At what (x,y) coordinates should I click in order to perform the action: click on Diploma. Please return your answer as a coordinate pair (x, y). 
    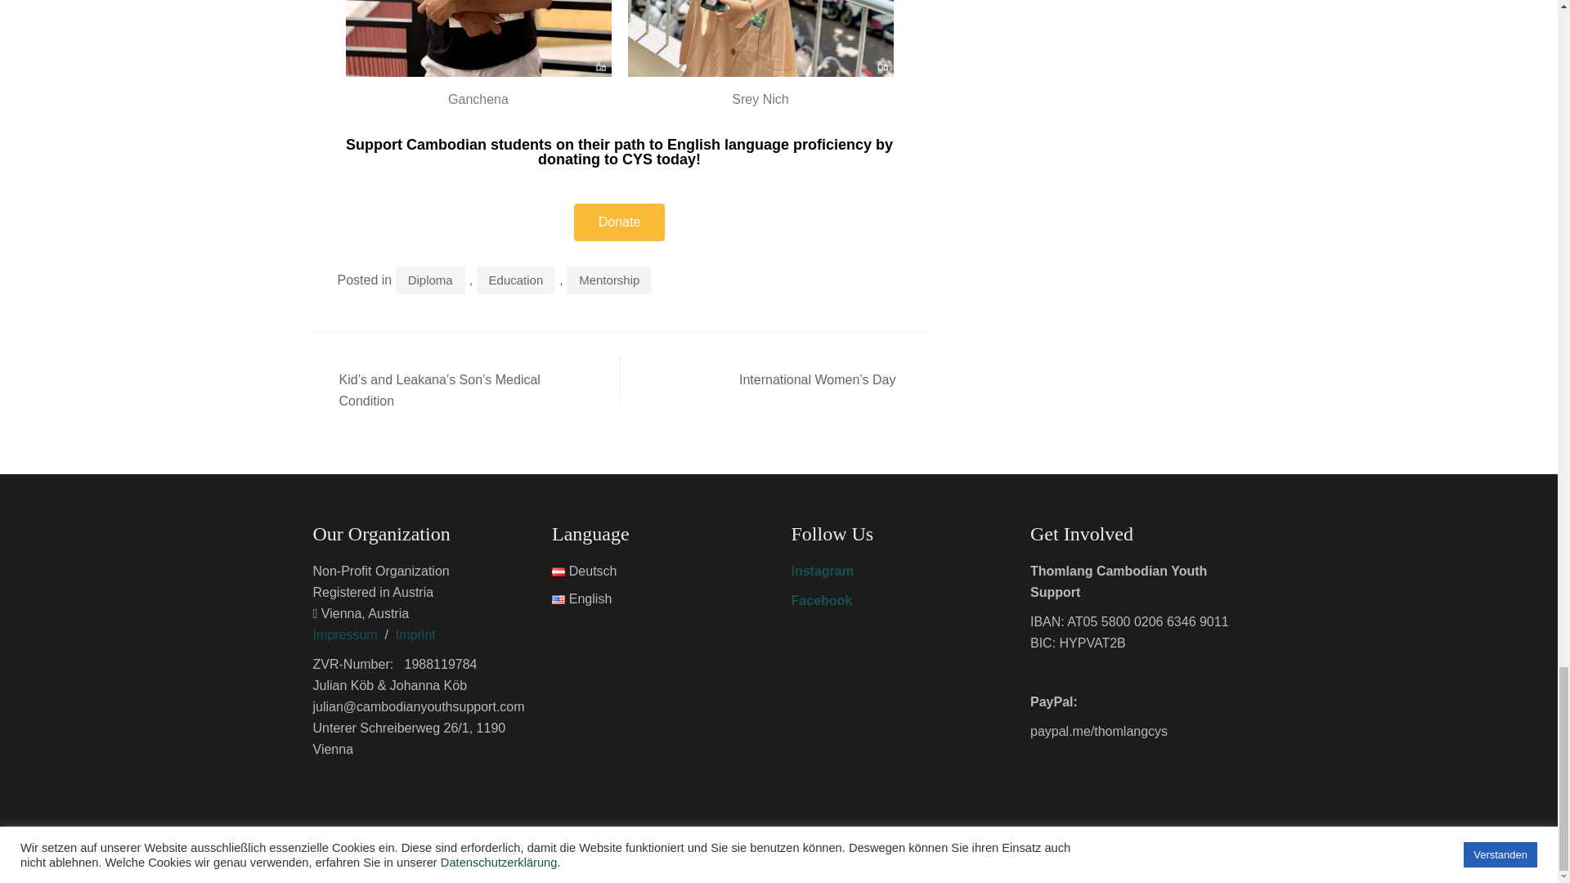
    Looking at the image, I should click on (430, 280).